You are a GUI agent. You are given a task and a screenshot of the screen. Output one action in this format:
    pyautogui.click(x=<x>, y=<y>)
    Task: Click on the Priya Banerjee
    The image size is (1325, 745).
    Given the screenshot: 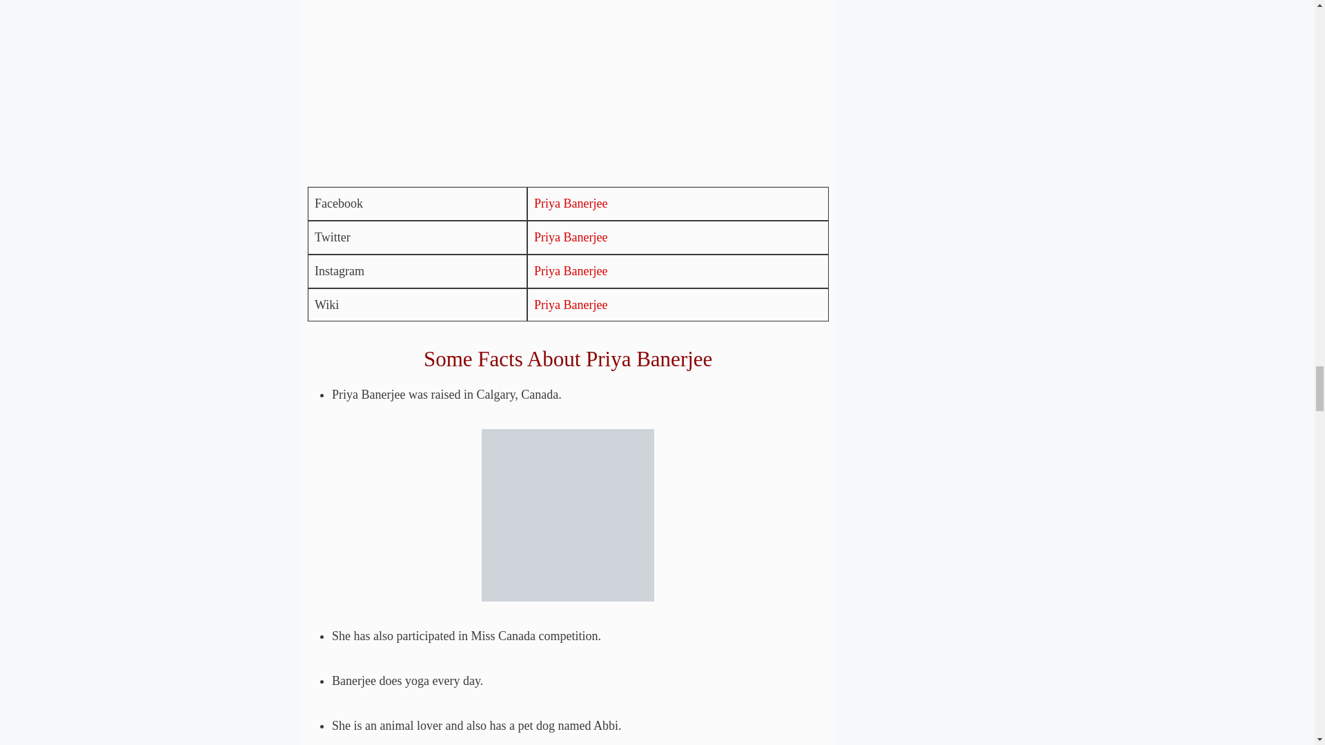 What is the action you would take?
    pyautogui.click(x=570, y=270)
    